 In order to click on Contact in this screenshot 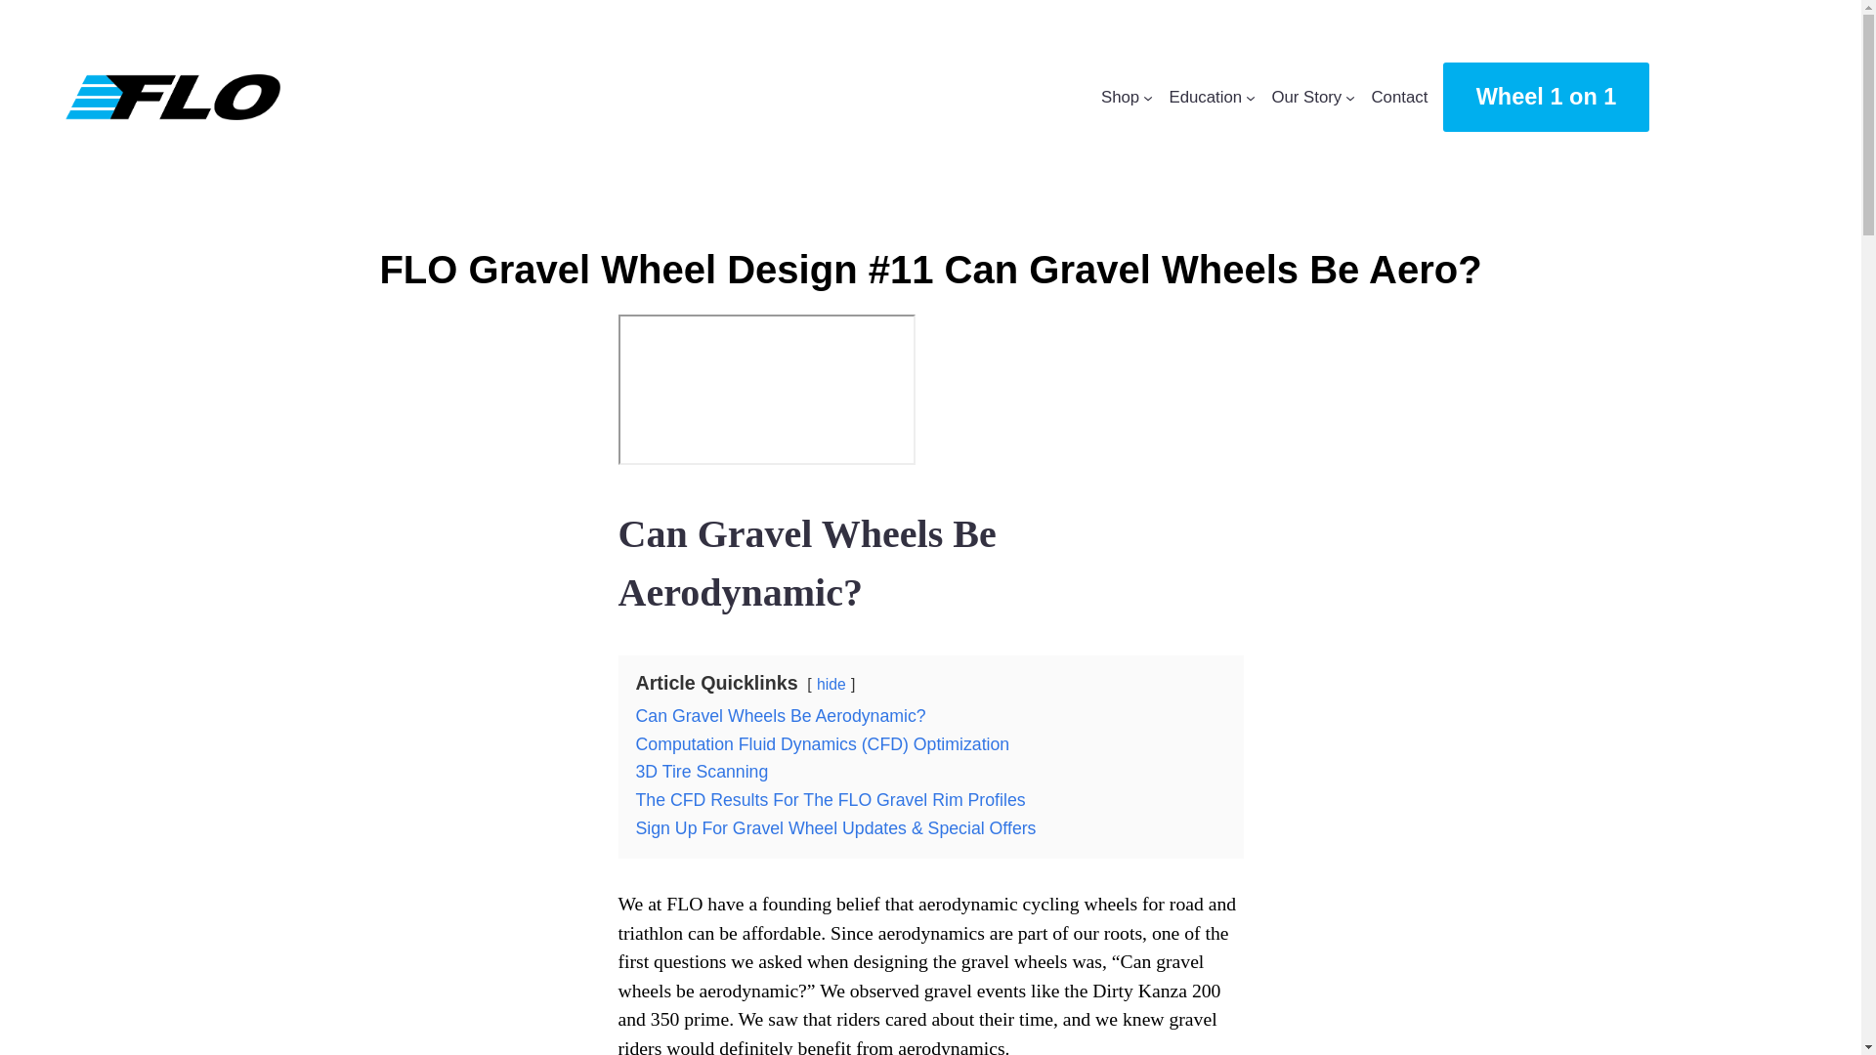, I will do `click(1399, 98)`.